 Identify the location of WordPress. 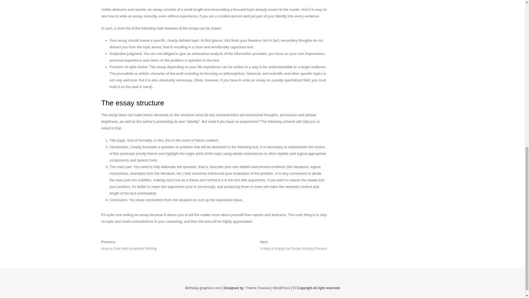
(281, 288).